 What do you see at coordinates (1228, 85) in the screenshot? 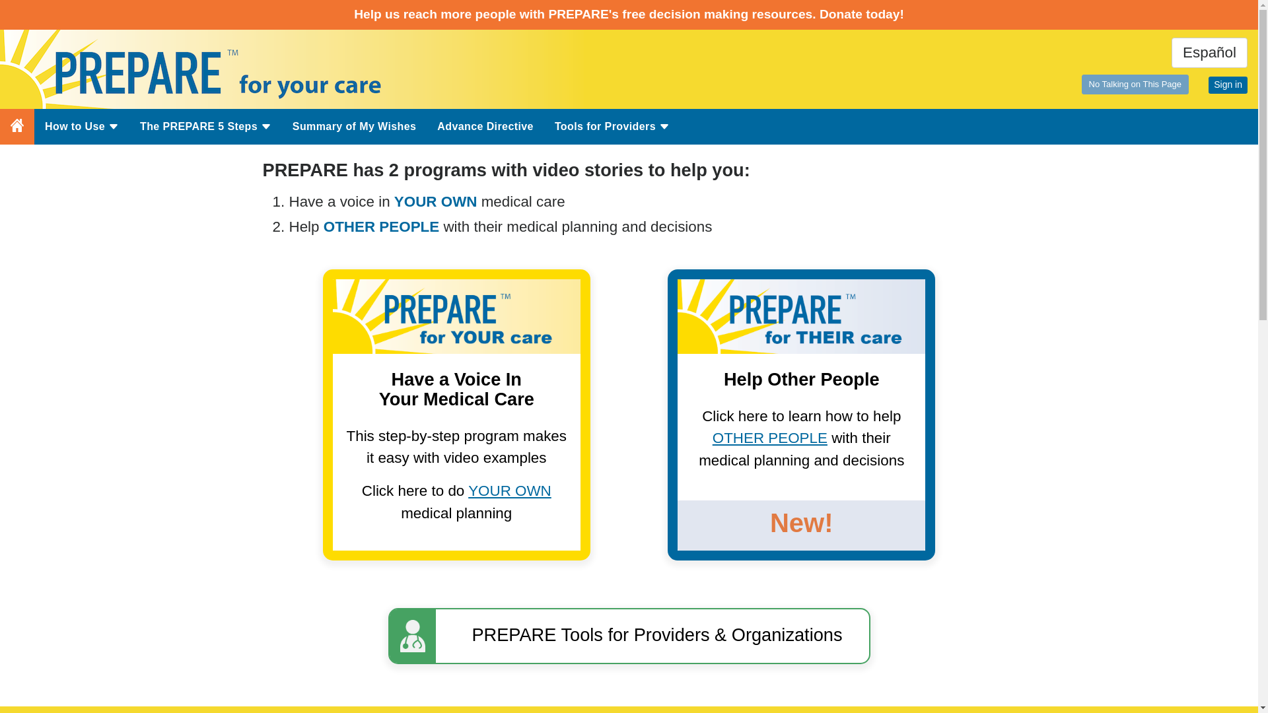
I see `Sign in` at bounding box center [1228, 85].